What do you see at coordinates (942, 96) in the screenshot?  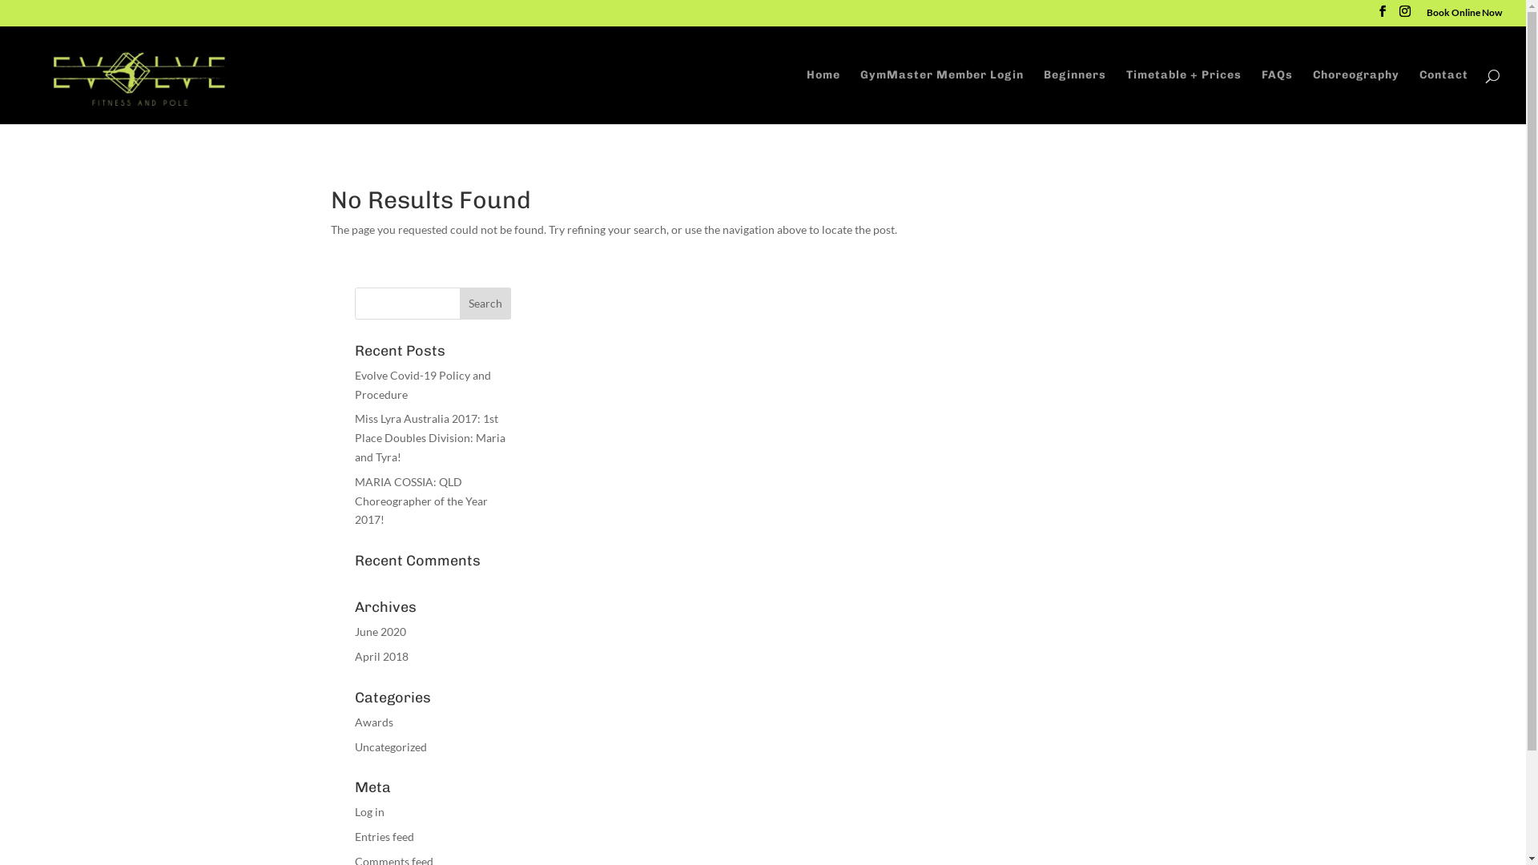 I see `GymMaster Member Login` at bounding box center [942, 96].